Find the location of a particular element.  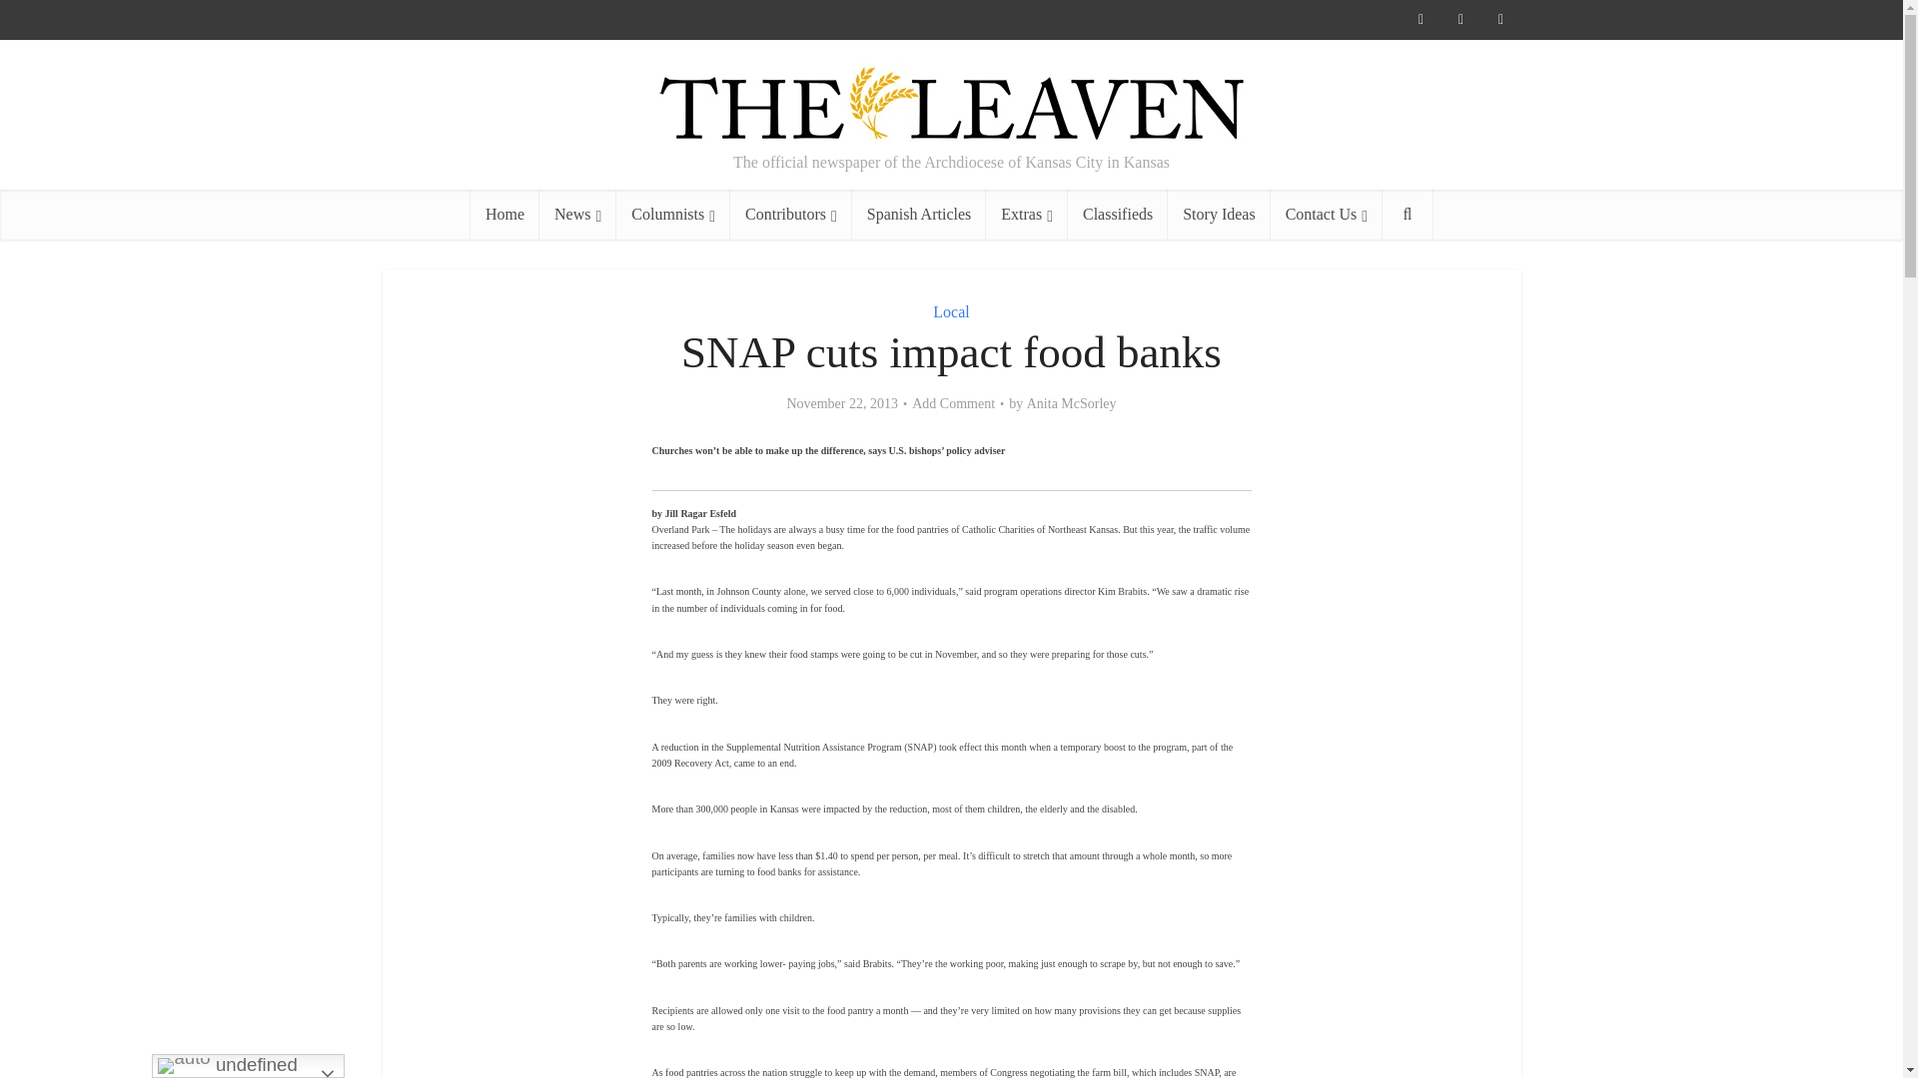

Columnists is located at coordinates (673, 214).